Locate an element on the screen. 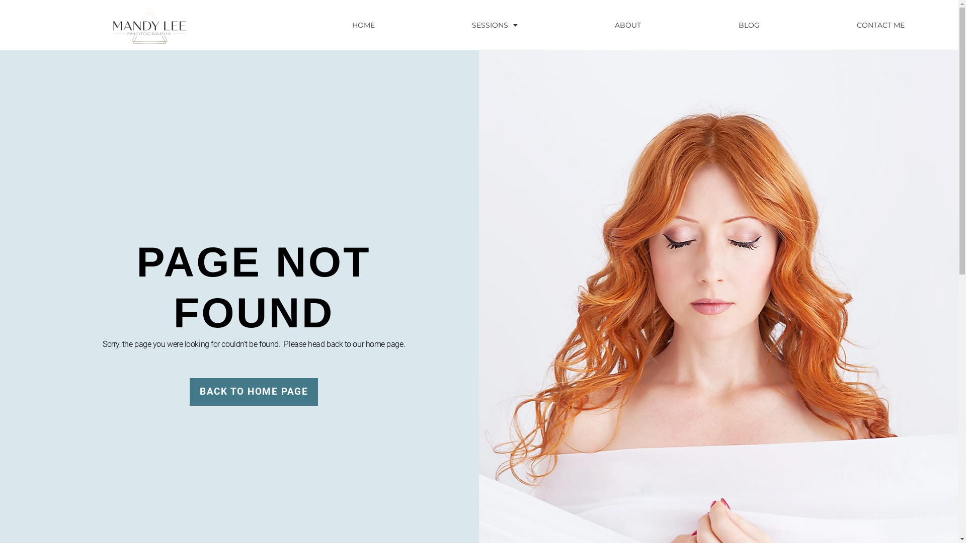  BLOG is located at coordinates (749, 25).